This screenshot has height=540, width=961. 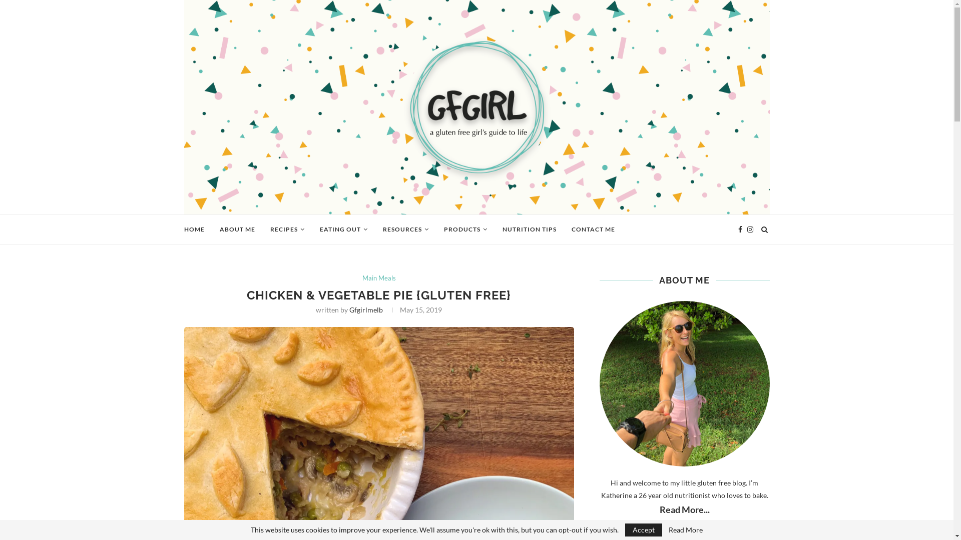 What do you see at coordinates (644, 530) in the screenshot?
I see `Accept` at bounding box center [644, 530].